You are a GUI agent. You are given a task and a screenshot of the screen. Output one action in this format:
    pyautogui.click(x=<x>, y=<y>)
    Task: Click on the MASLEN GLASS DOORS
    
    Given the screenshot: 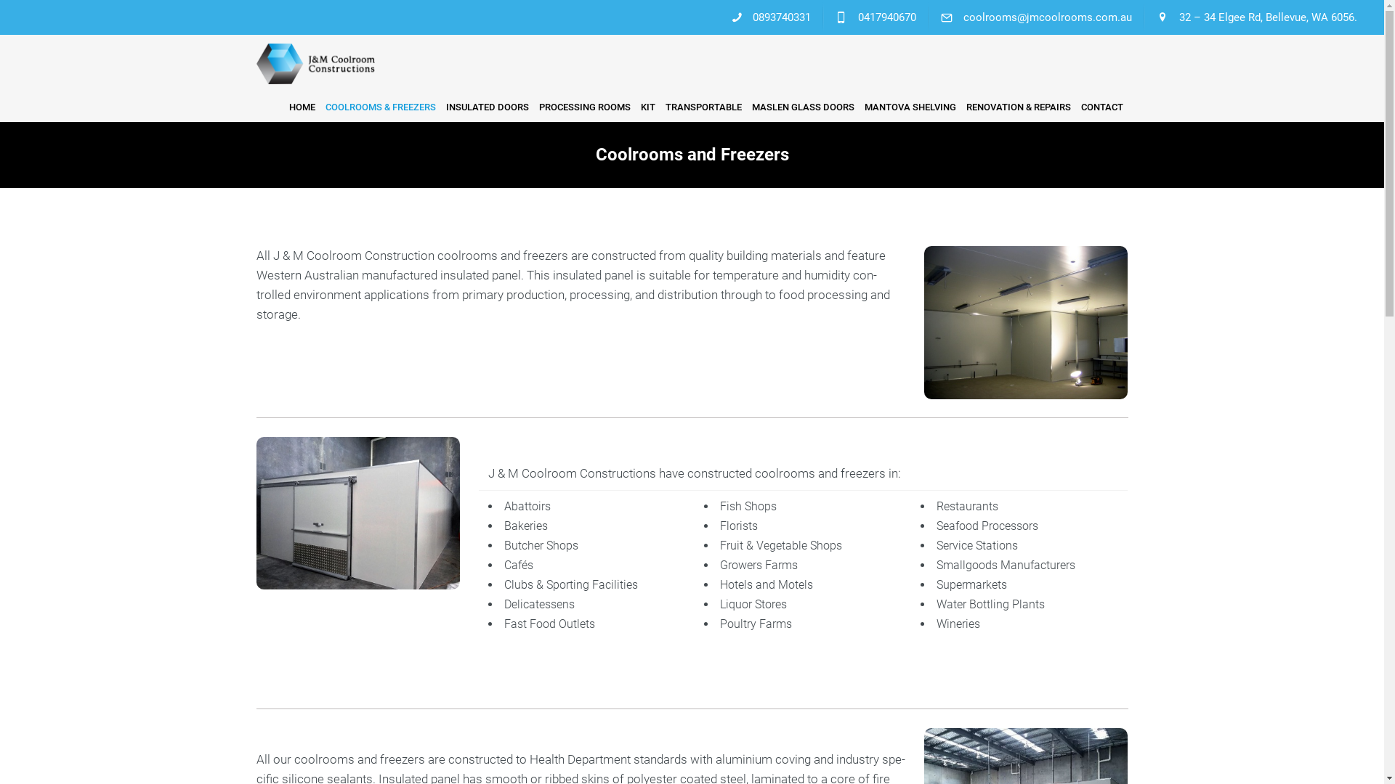 What is the action you would take?
    pyautogui.click(x=804, y=107)
    